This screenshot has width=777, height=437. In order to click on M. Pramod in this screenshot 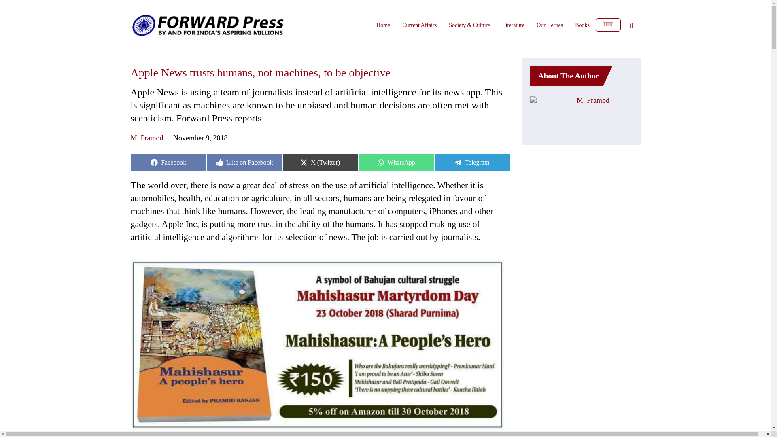, I will do `click(582, 25)`.